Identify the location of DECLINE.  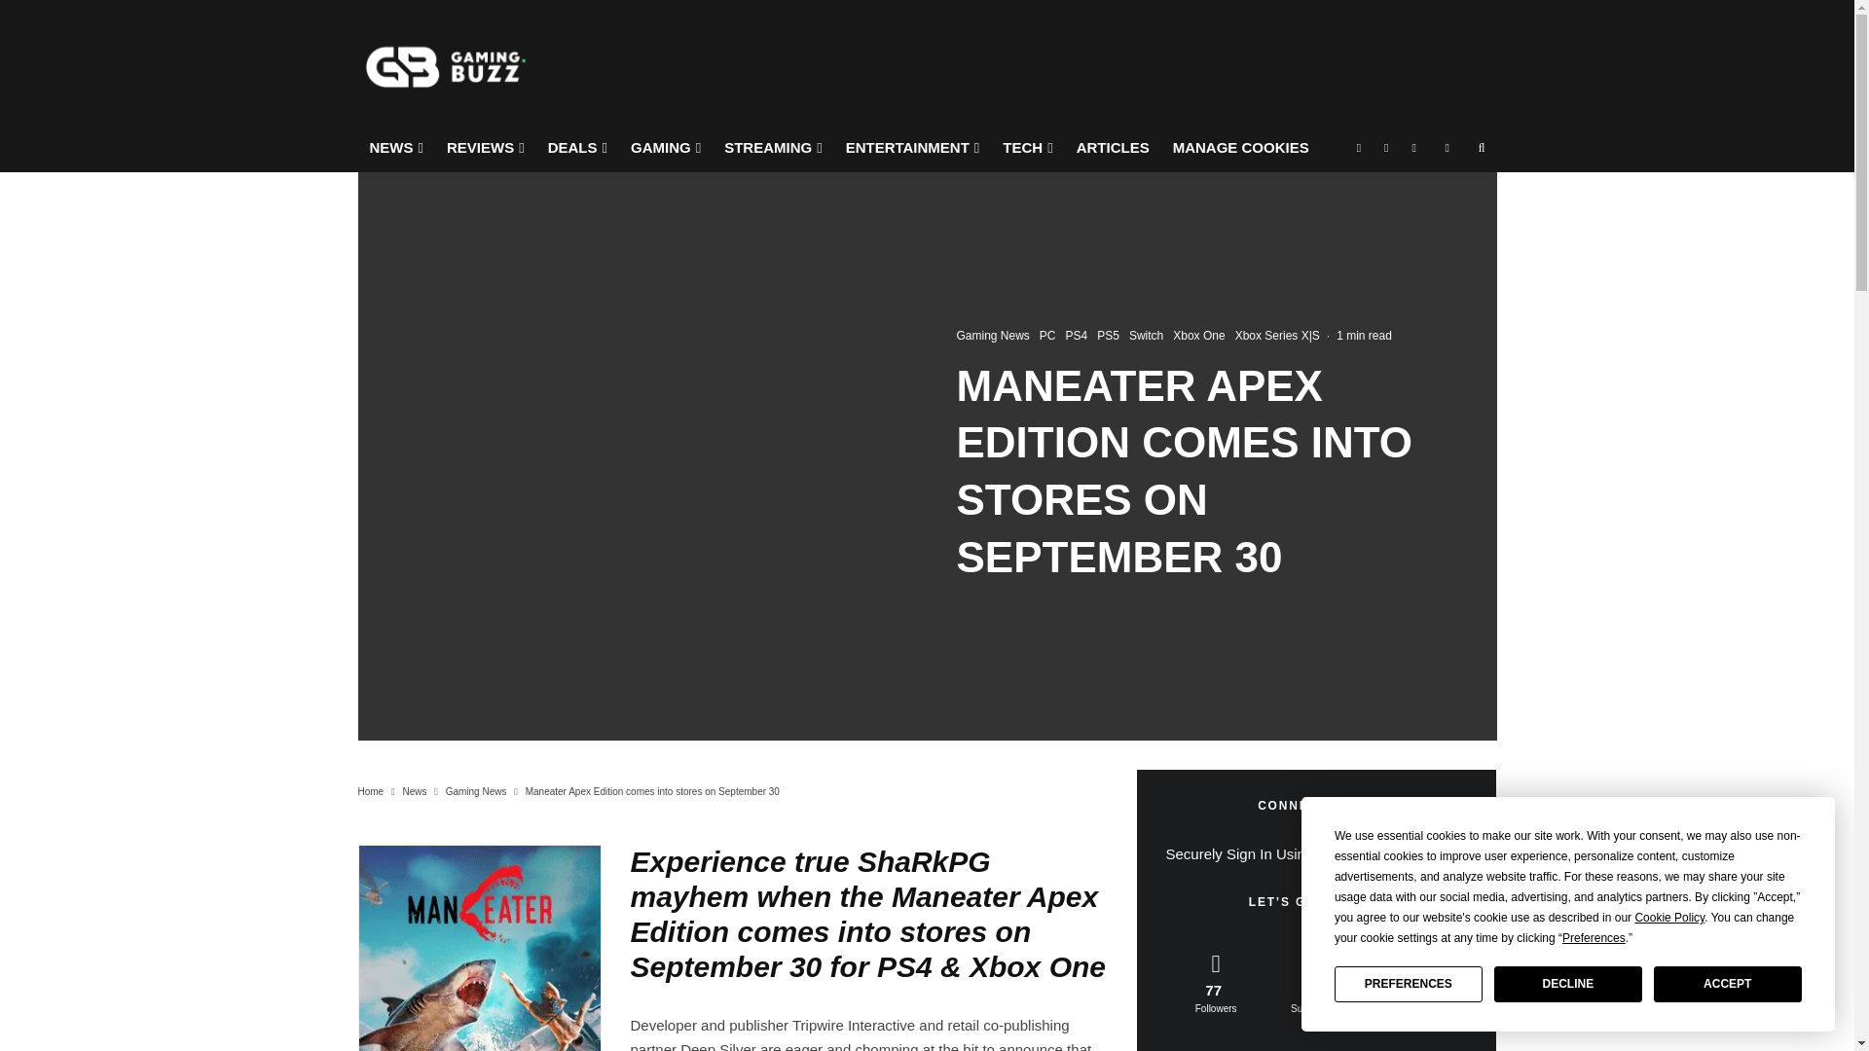
(1567, 984).